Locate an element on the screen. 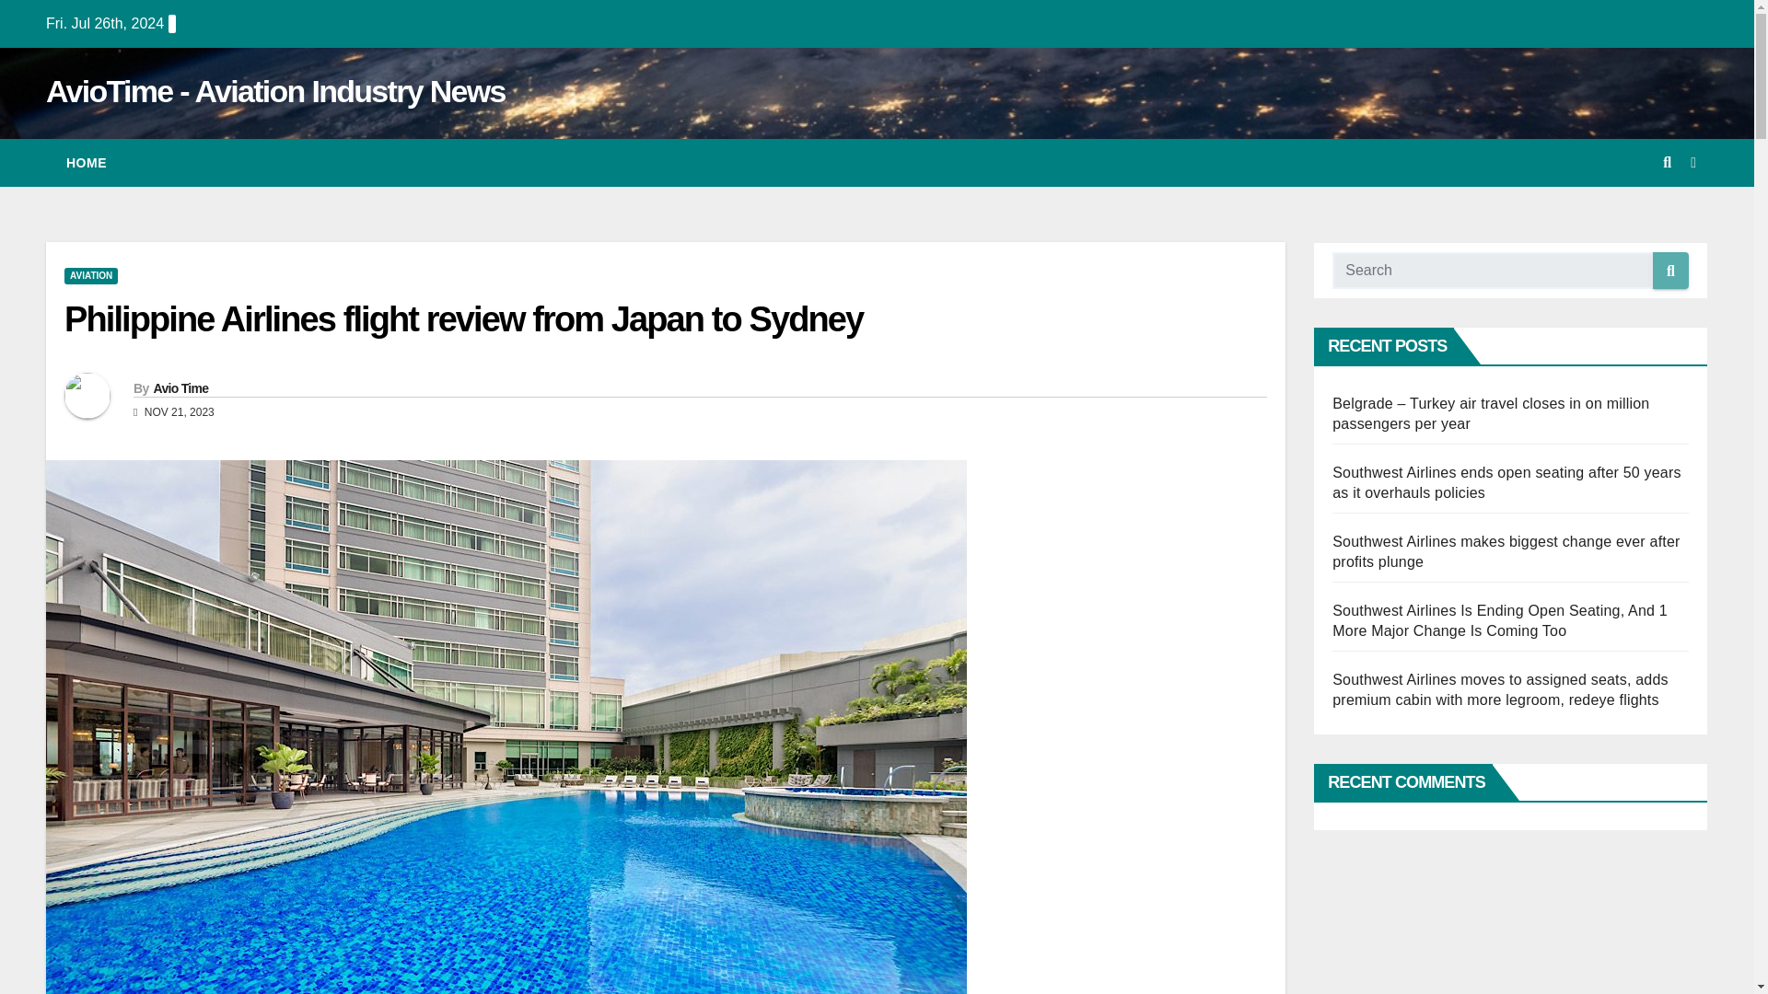 The image size is (1768, 994). Home is located at coordinates (87, 163).